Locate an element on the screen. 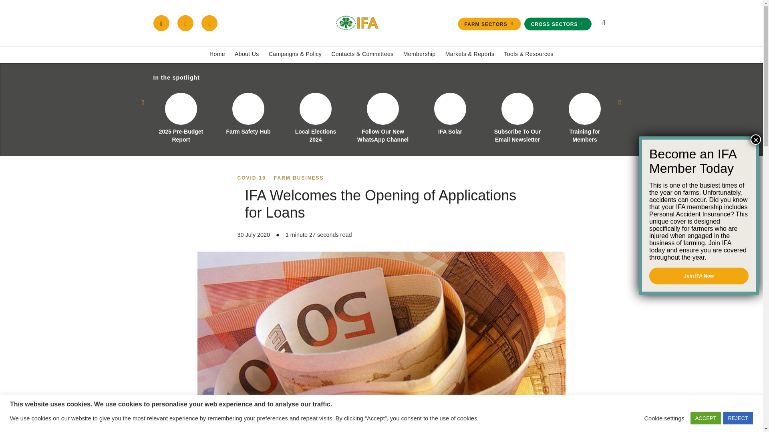 Image resolution: width=769 pixels, height=432 pixels. Home is located at coordinates (217, 54).